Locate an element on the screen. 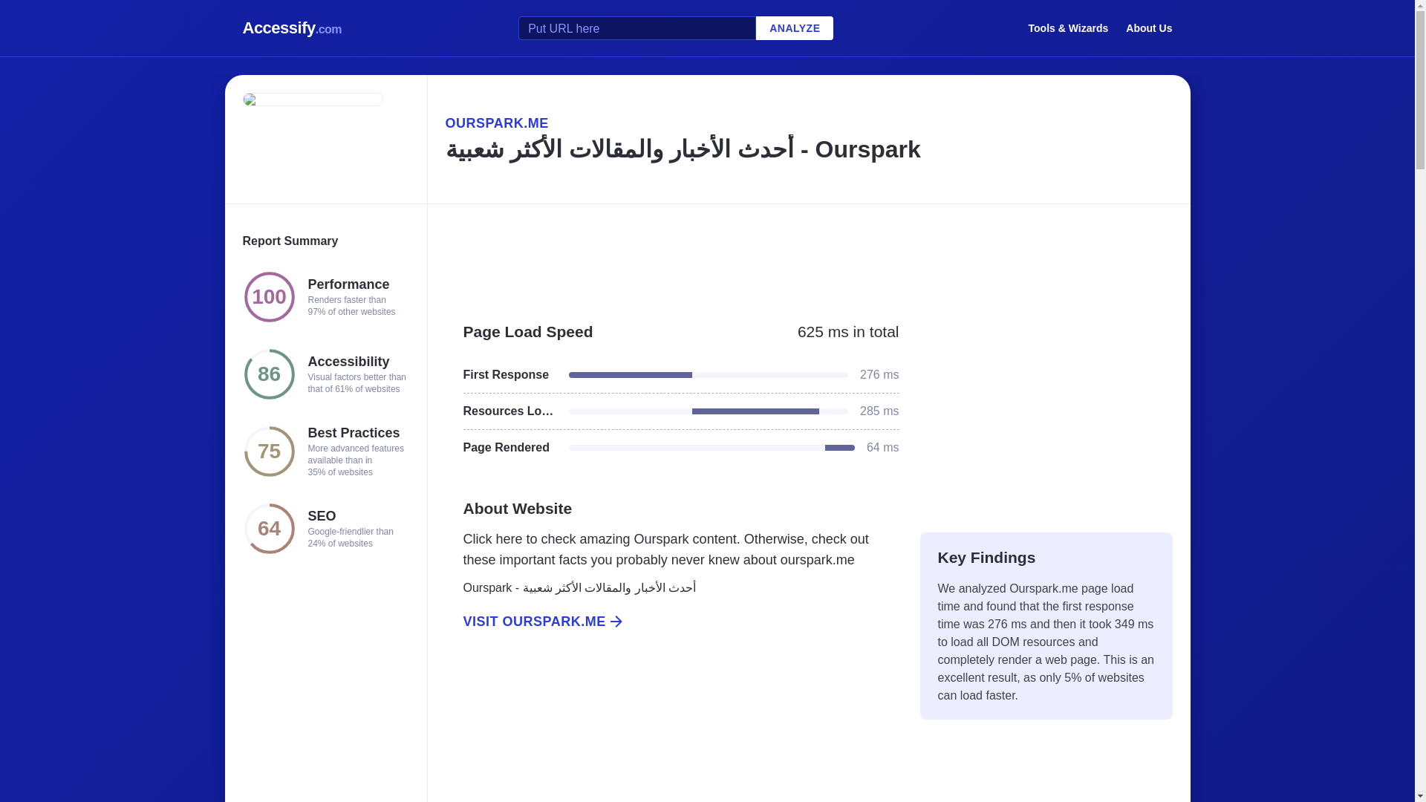  ANALYZE is located at coordinates (794, 28).